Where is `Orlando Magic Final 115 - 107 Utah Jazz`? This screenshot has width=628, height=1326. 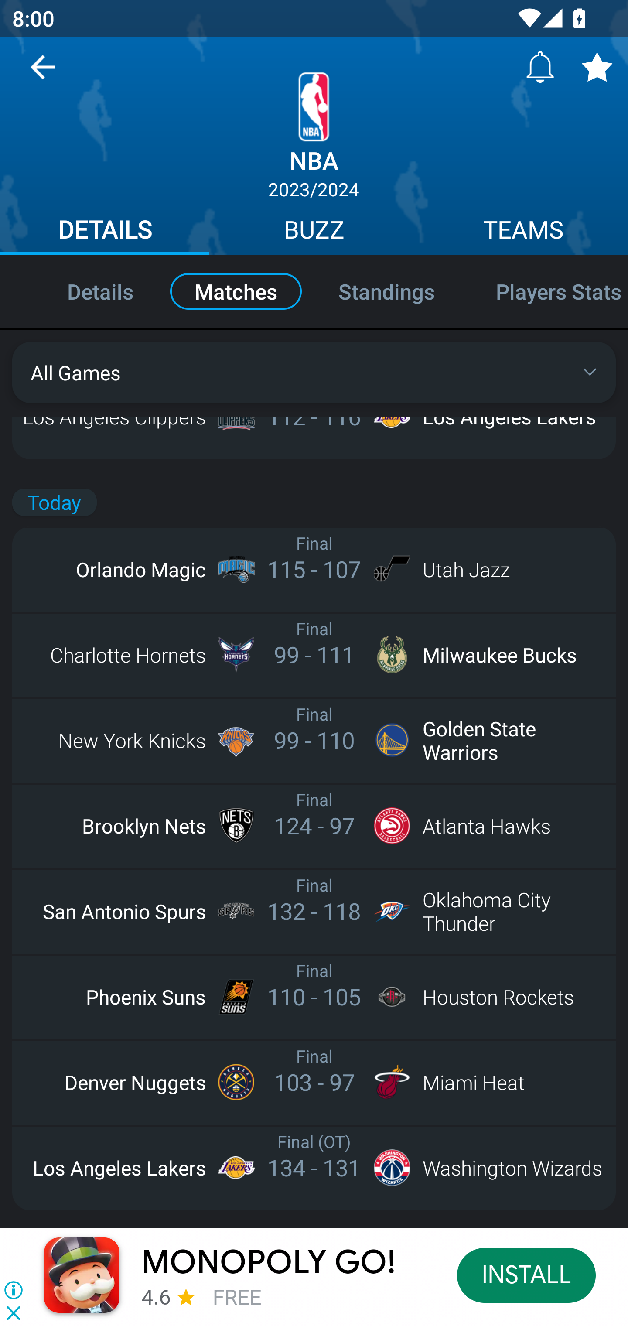 Orlando Magic Final 115 - 107 Utah Jazz is located at coordinates (314, 569).